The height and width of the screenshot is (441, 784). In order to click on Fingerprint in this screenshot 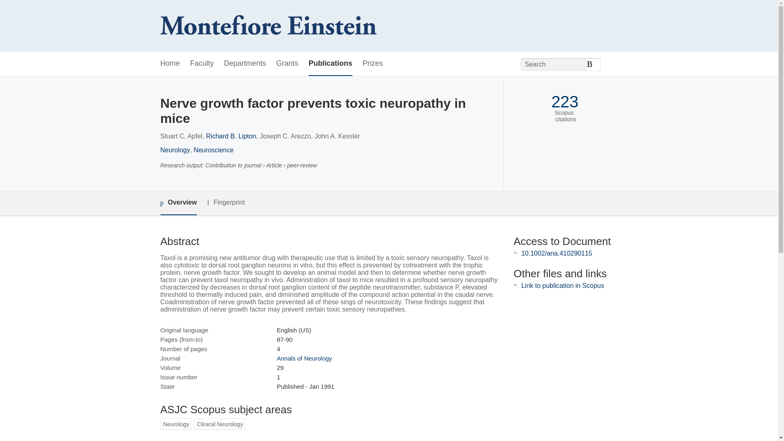, I will do `click(225, 203)`.